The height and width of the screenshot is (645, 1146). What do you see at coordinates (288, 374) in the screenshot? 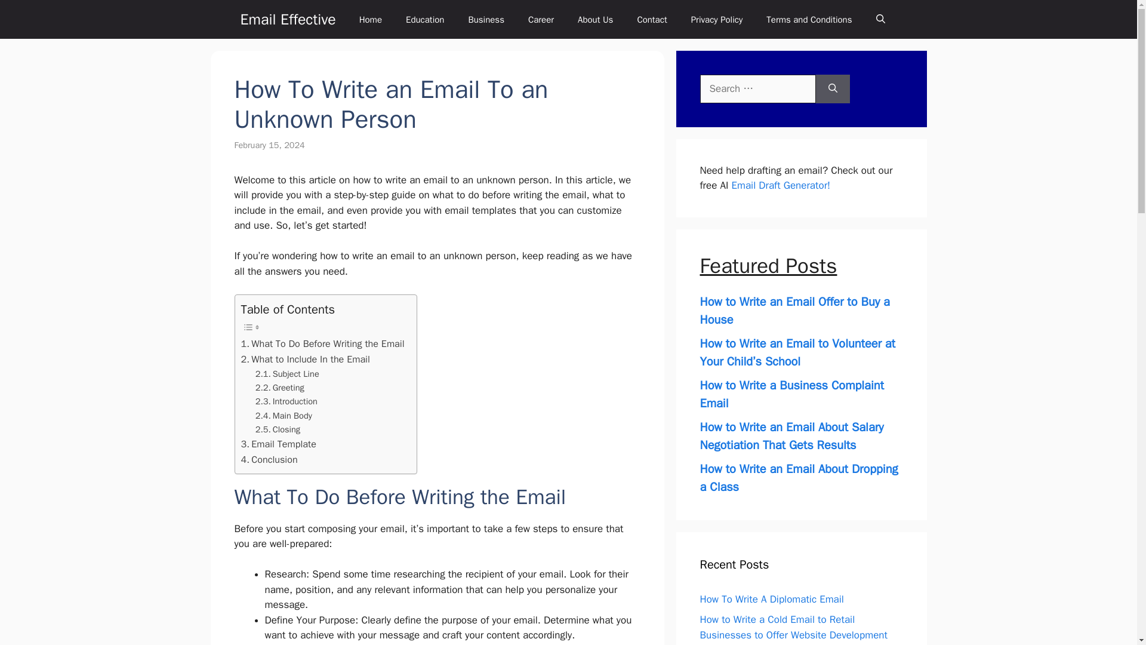
I see `Subject Line` at bounding box center [288, 374].